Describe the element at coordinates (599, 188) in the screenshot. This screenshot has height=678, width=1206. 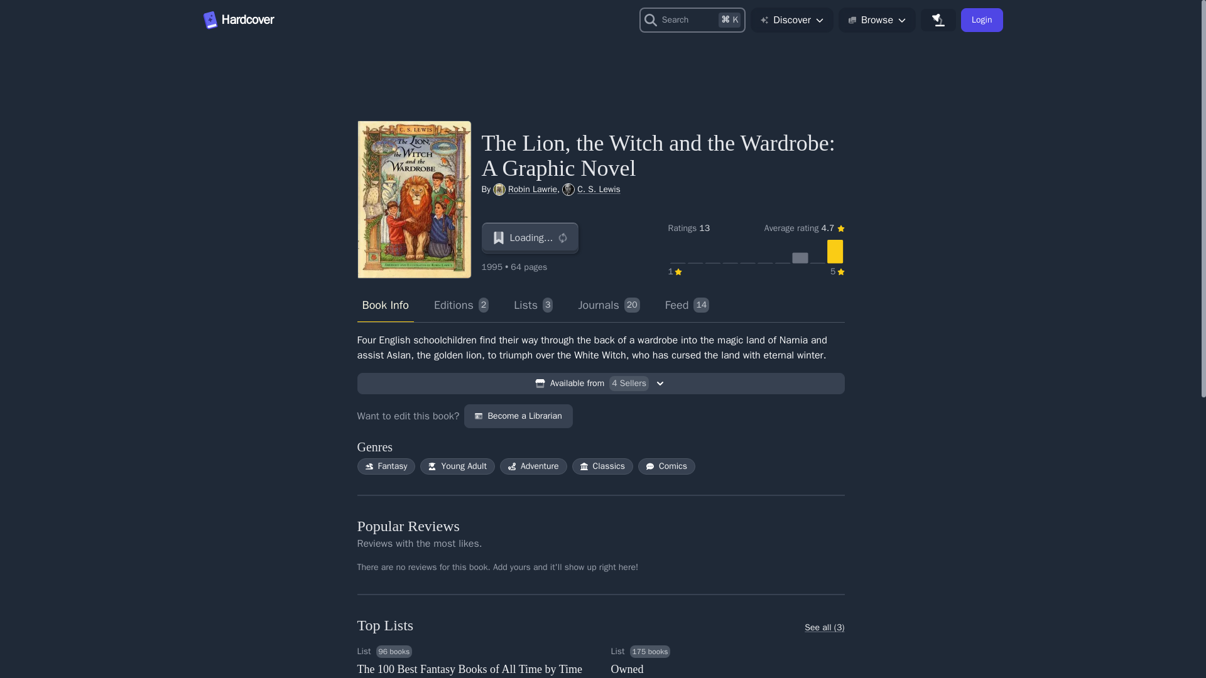
I see `Hardcover` at that location.